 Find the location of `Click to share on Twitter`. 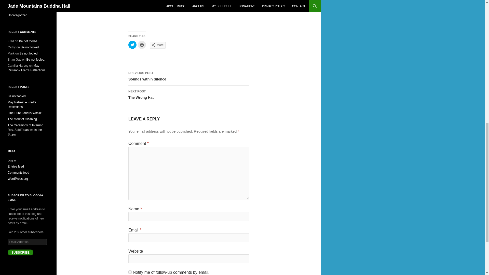

Click to share on Twitter is located at coordinates (157, 45).